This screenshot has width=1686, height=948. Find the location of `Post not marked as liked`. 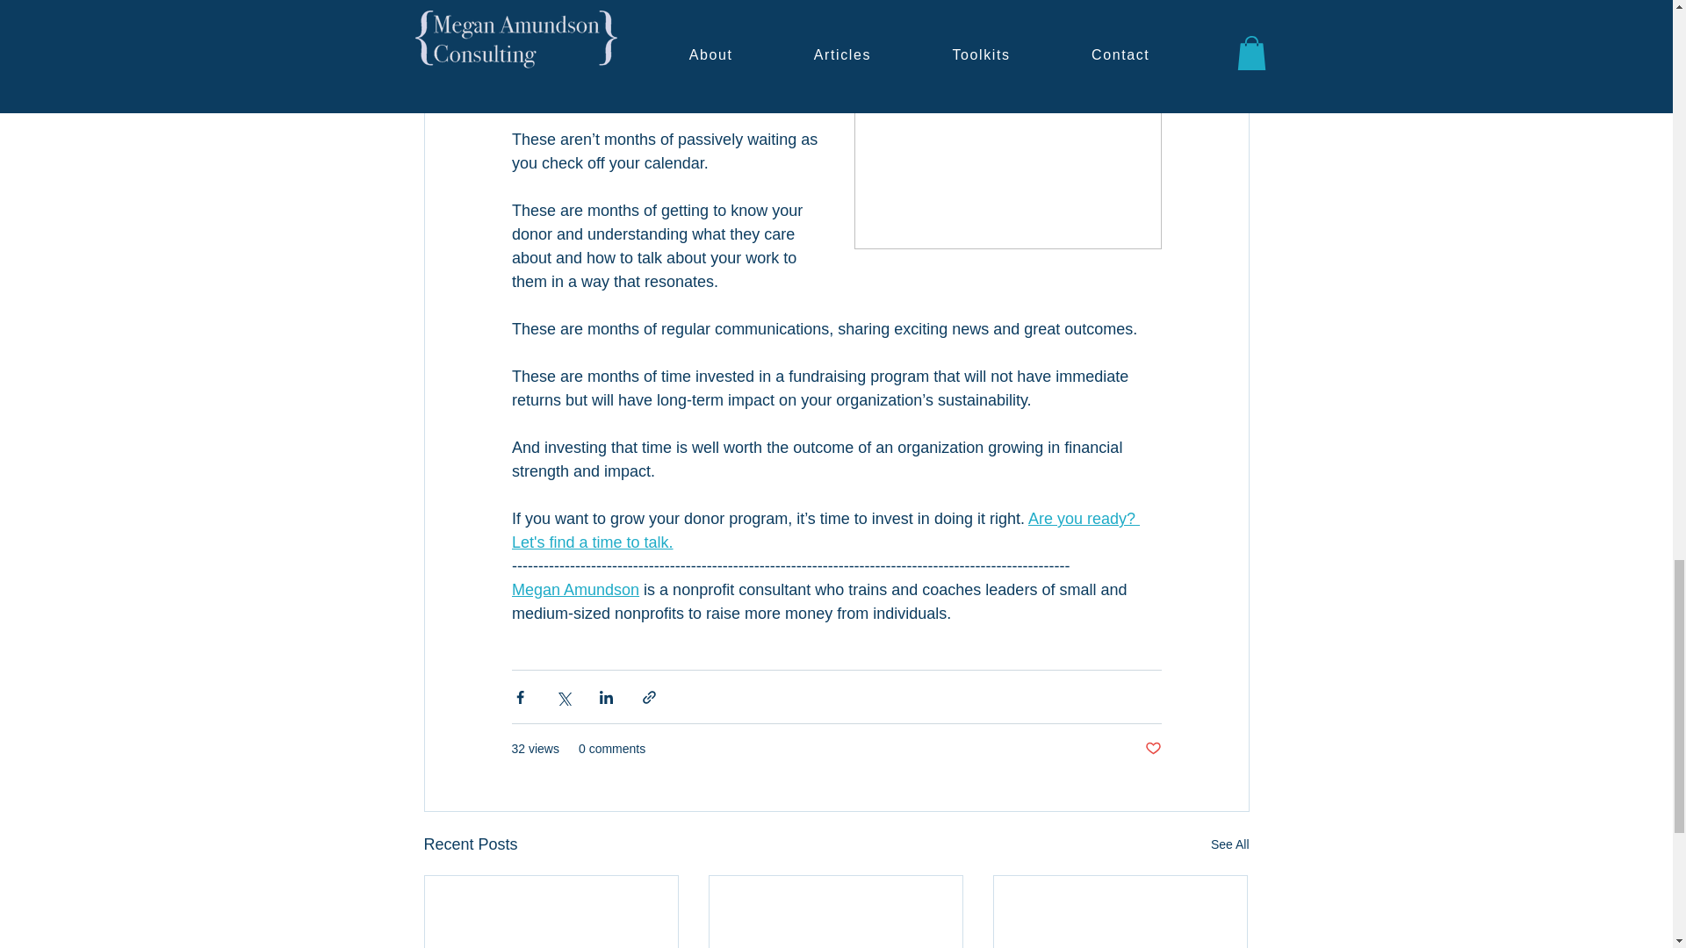

Post not marked as liked is located at coordinates (1152, 750).